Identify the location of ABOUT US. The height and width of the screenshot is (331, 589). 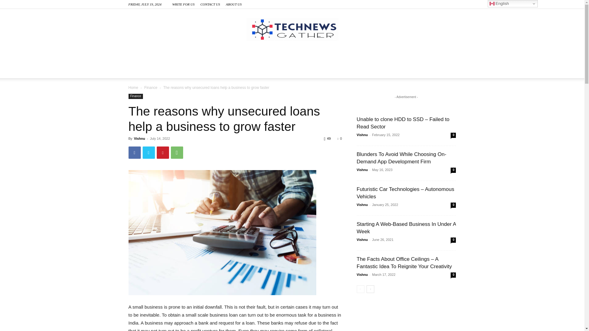
(233, 4).